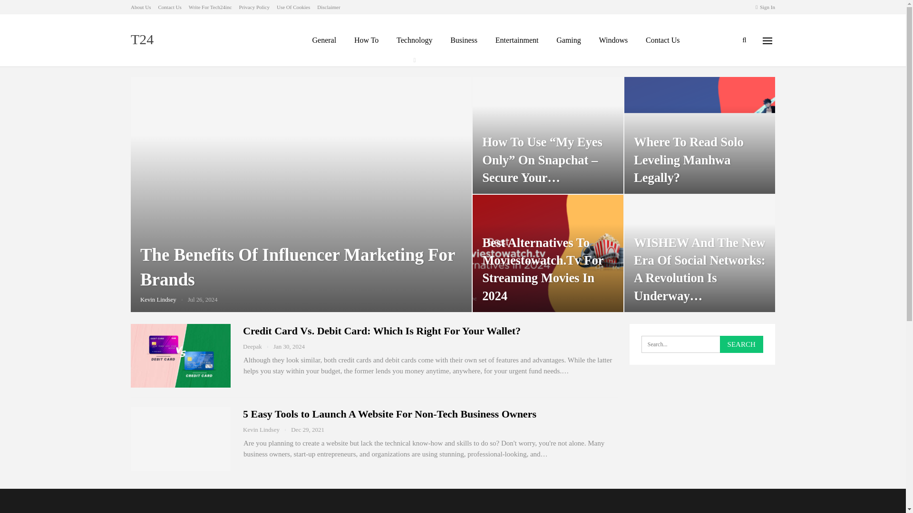  Describe the element at coordinates (164, 299) in the screenshot. I see `Kevin Lindsey` at that location.